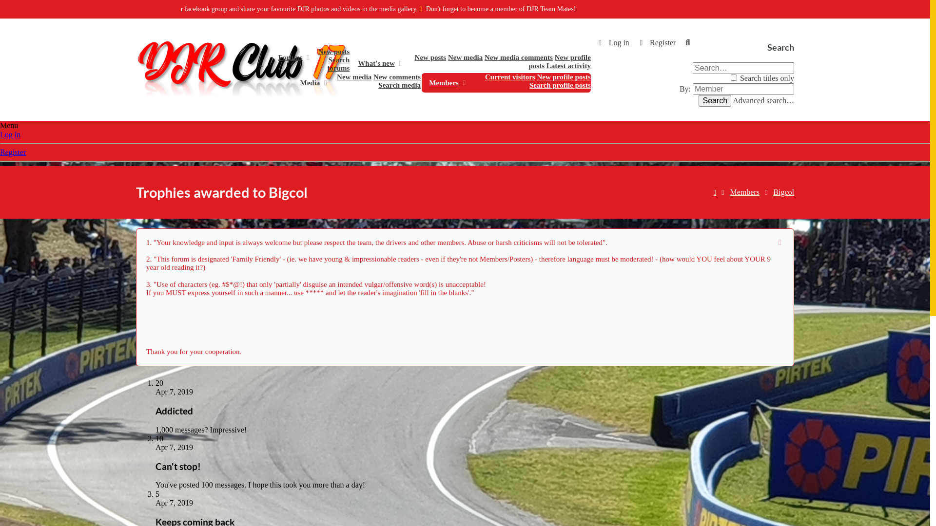 The width and height of the screenshot is (936, 526). Describe the element at coordinates (784, 192) in the screenshot. I see `Bigcol` at that location.